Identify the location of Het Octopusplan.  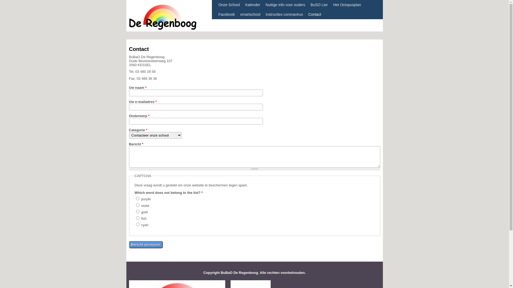
(347, 5).